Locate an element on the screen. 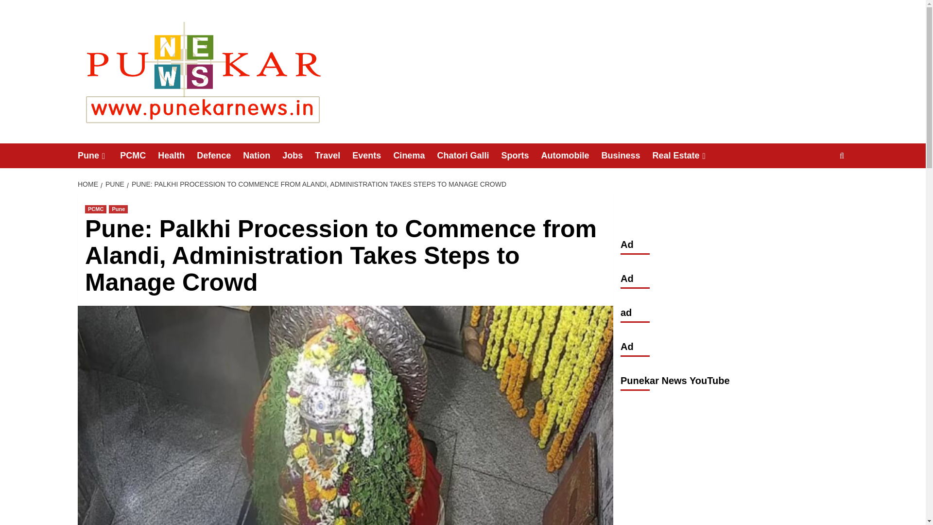 The height and width of the screenshot is (525, 933). Nation is located at coordinates (262, 156).